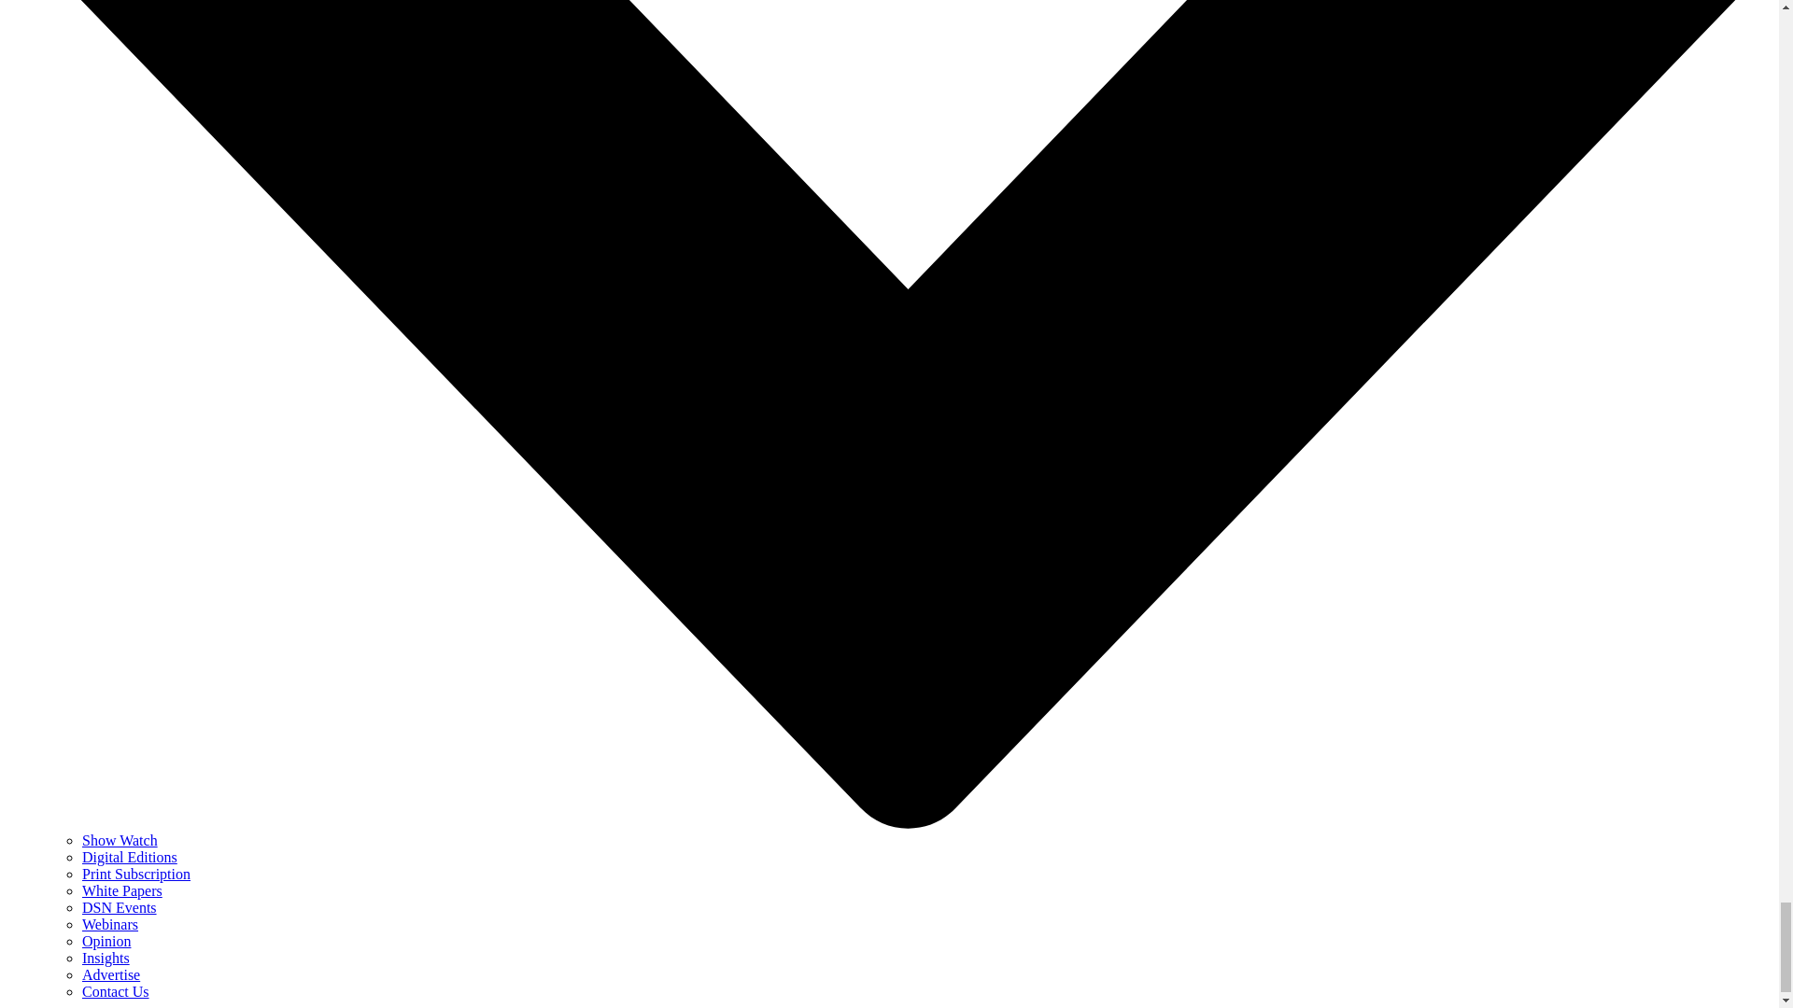 The height and width of the screenshot is (1008, 1793). I want to click on Digital Editions, so click(130, 857).